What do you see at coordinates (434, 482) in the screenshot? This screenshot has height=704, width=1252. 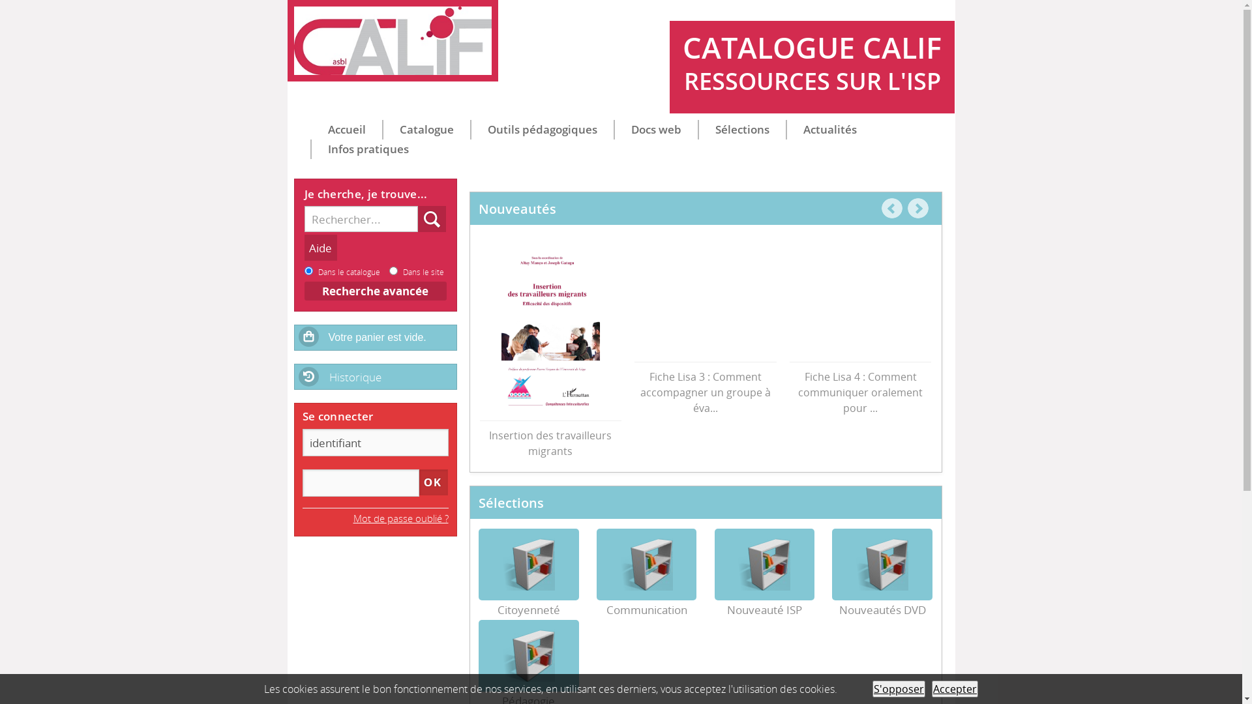 I see `ok` at bounding box center [434, 482].